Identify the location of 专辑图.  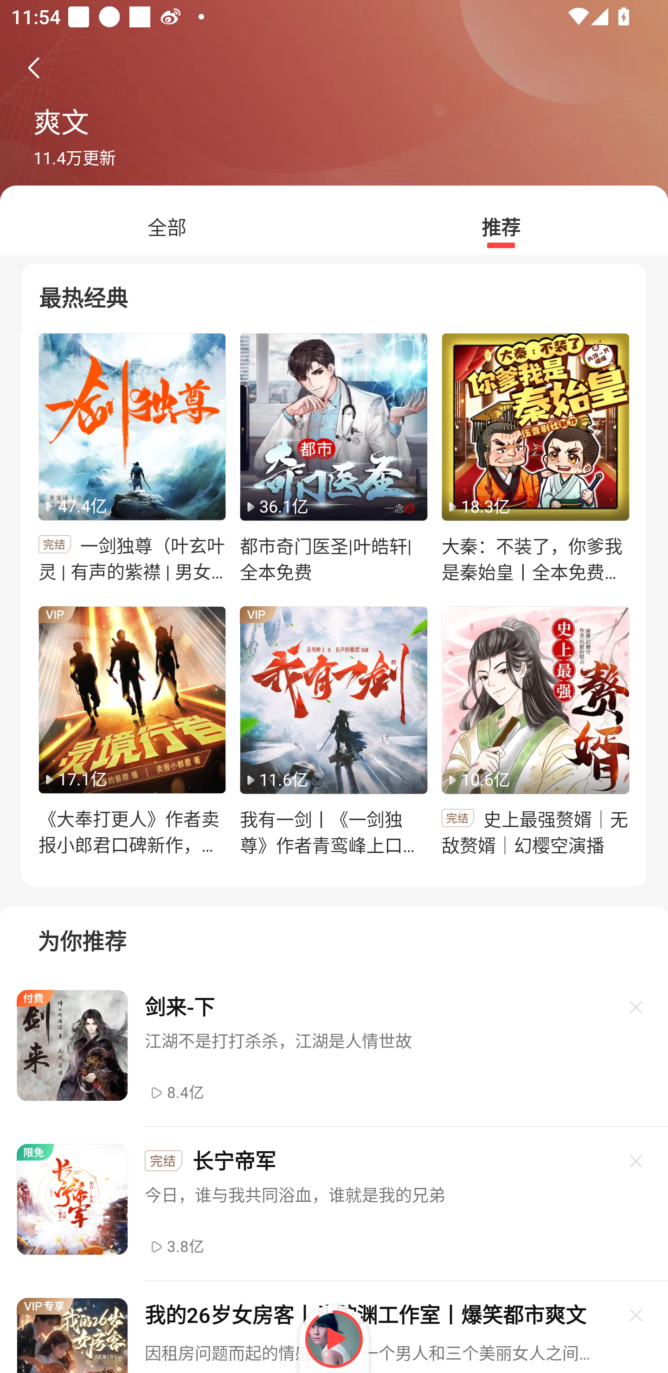
(535, 427).